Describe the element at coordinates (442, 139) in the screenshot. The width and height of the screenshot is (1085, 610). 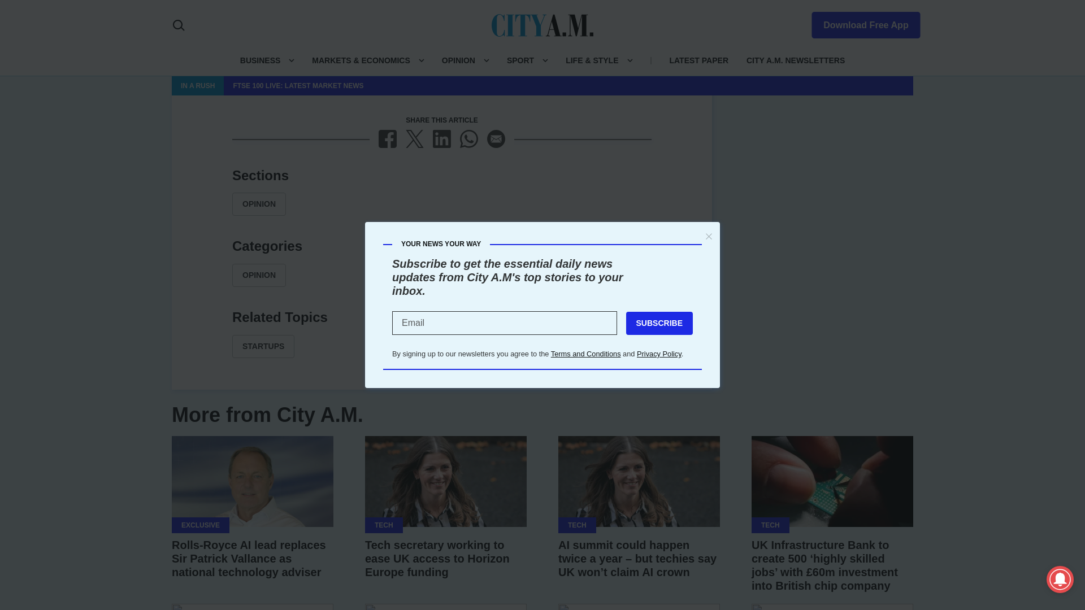
I see `LinkedIn` at that location.